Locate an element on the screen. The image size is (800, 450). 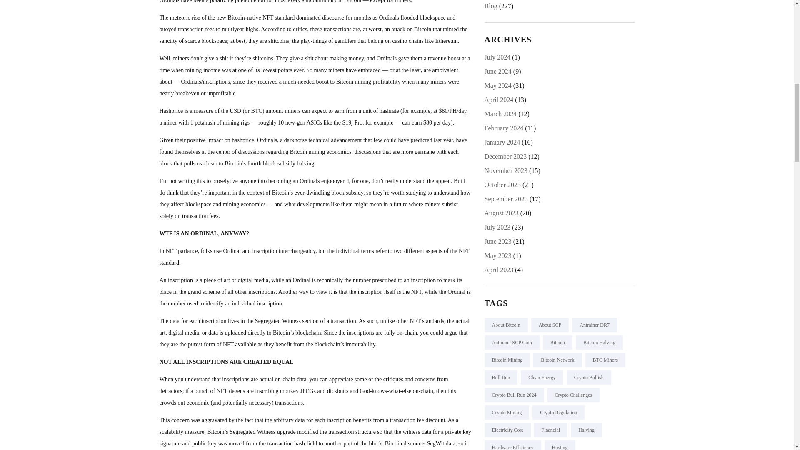
 BTC is located at coordinates (256, 111).